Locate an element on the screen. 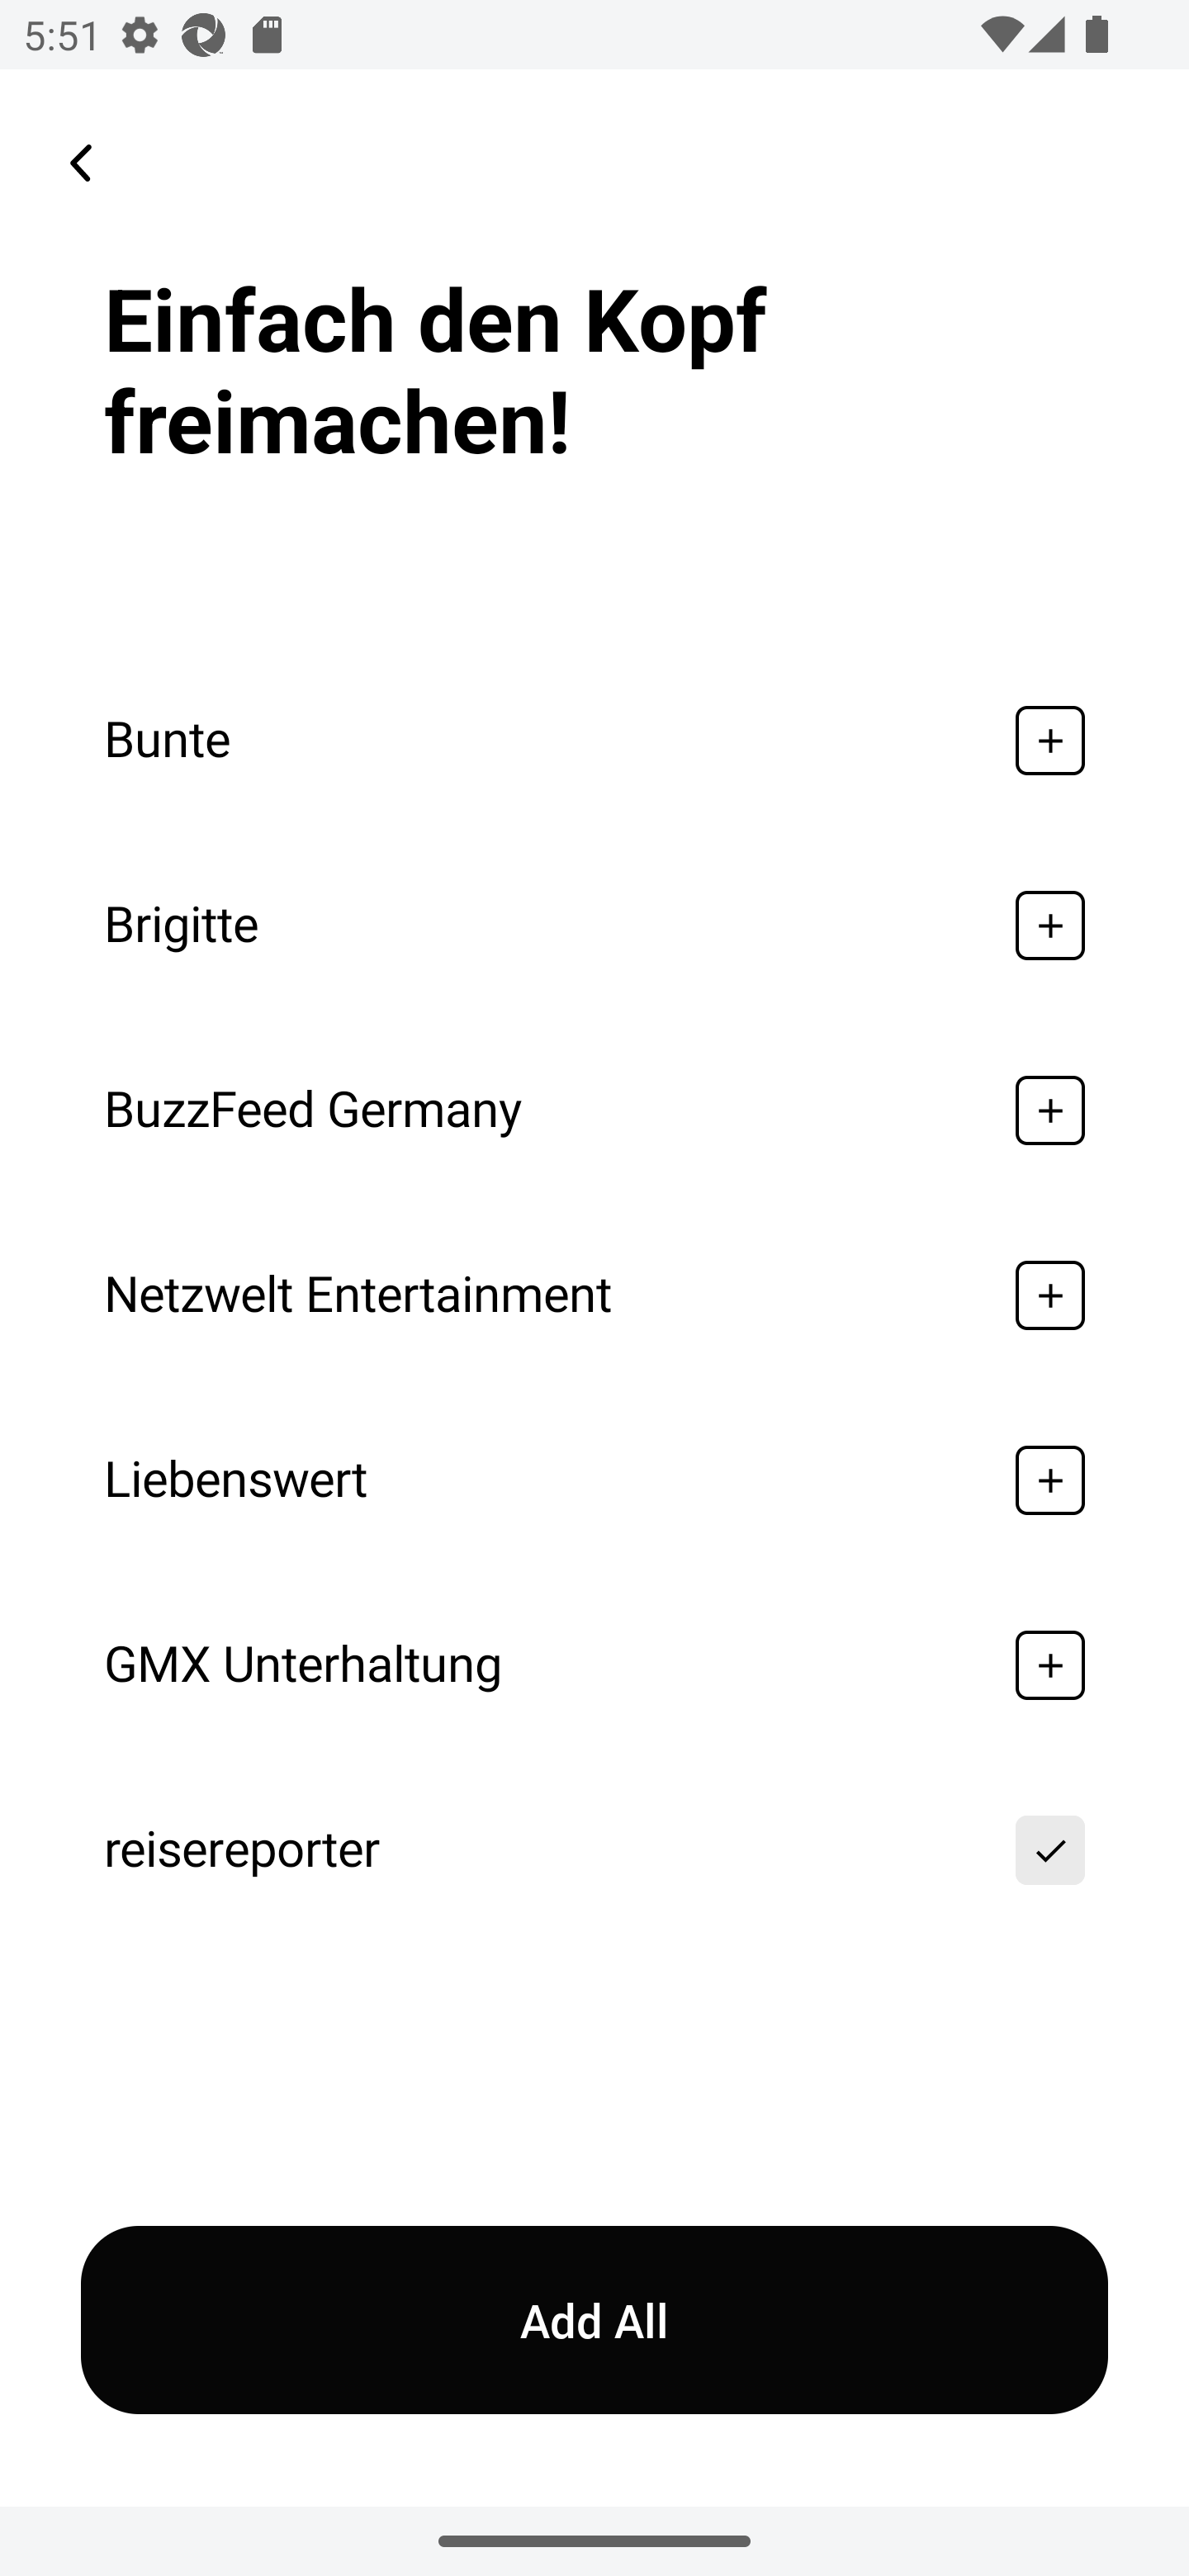  Add To My Bundle is located at coordinates (1050, 1481).